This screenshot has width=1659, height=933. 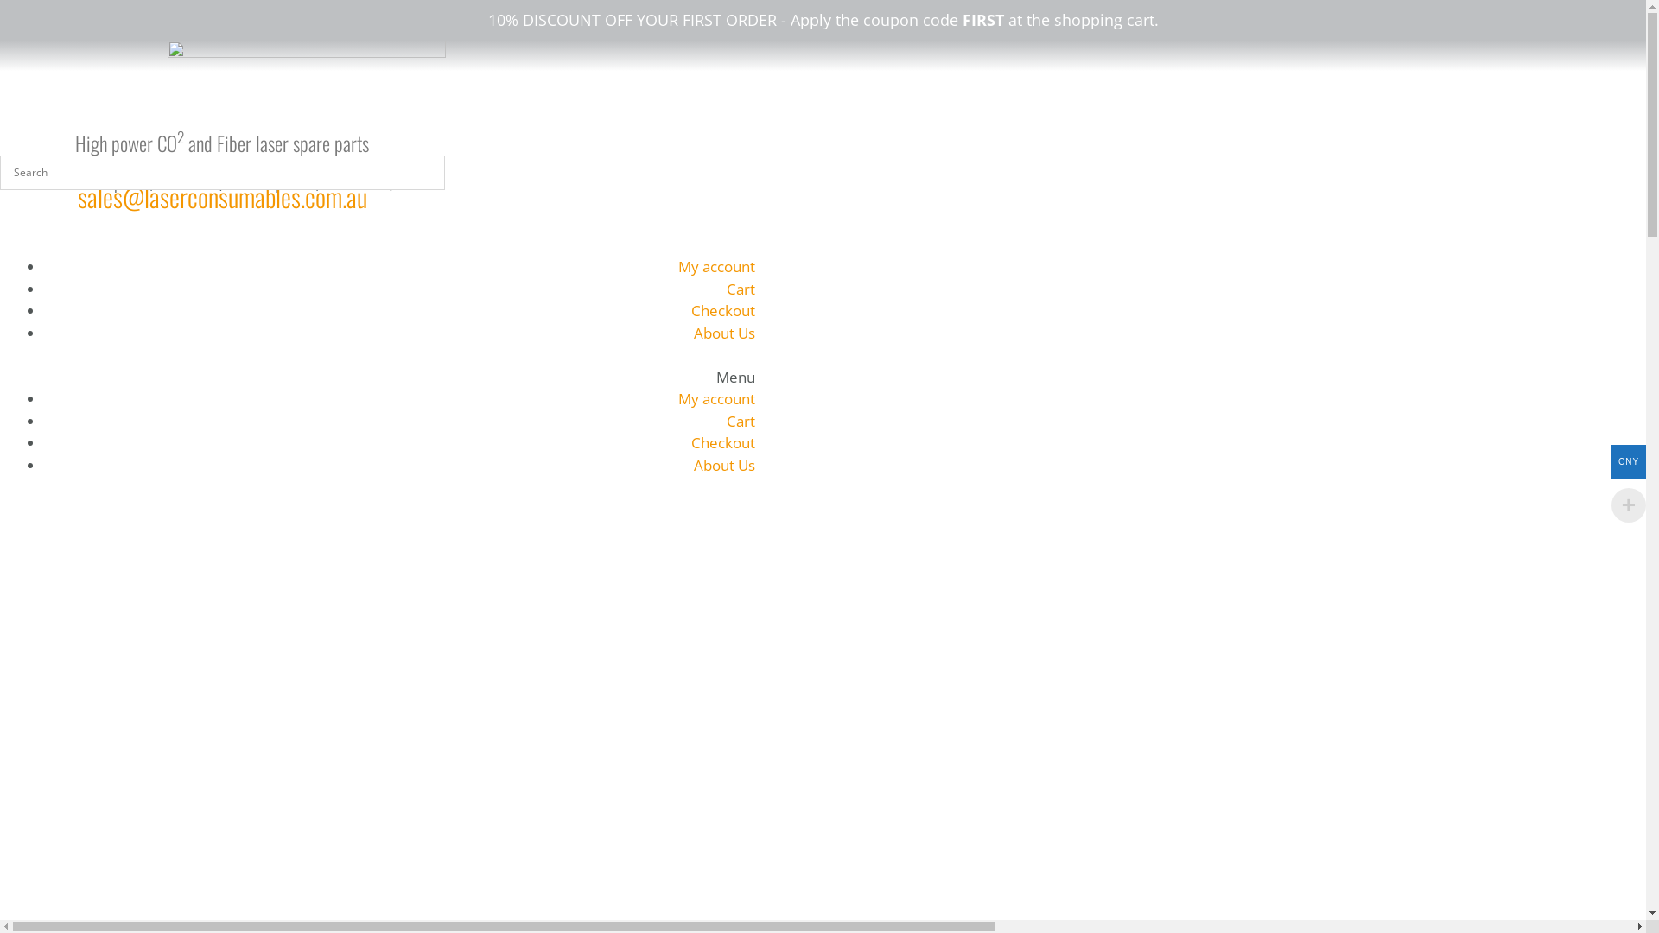 What do you see at coordinates (724, 333) in the screenshot?
I see `About Us` at bounding box center [724, 333].